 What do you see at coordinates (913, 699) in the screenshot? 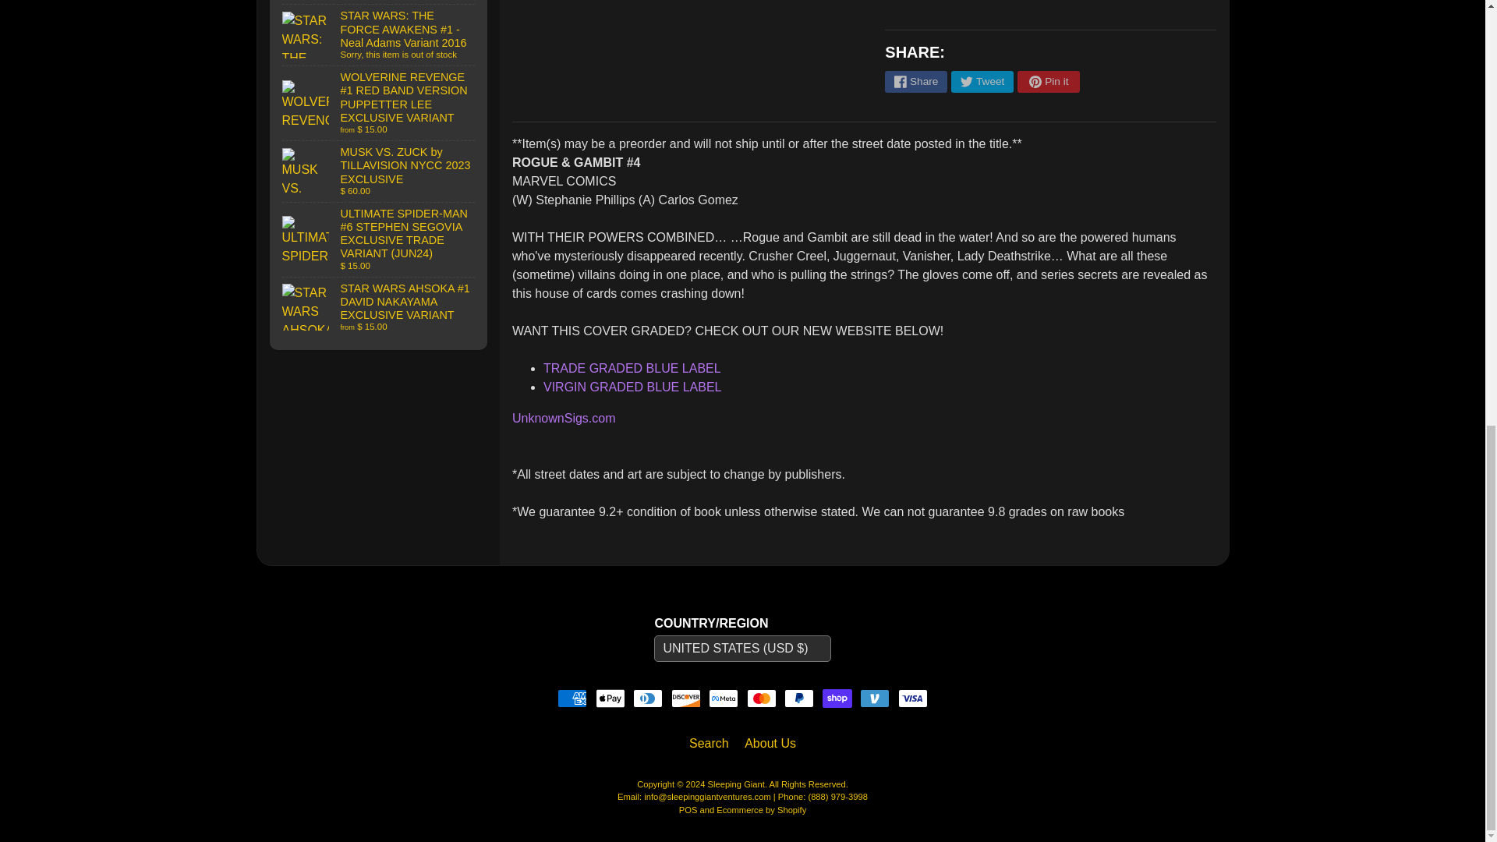
I see `Visa` at bounding box center [913, 699].